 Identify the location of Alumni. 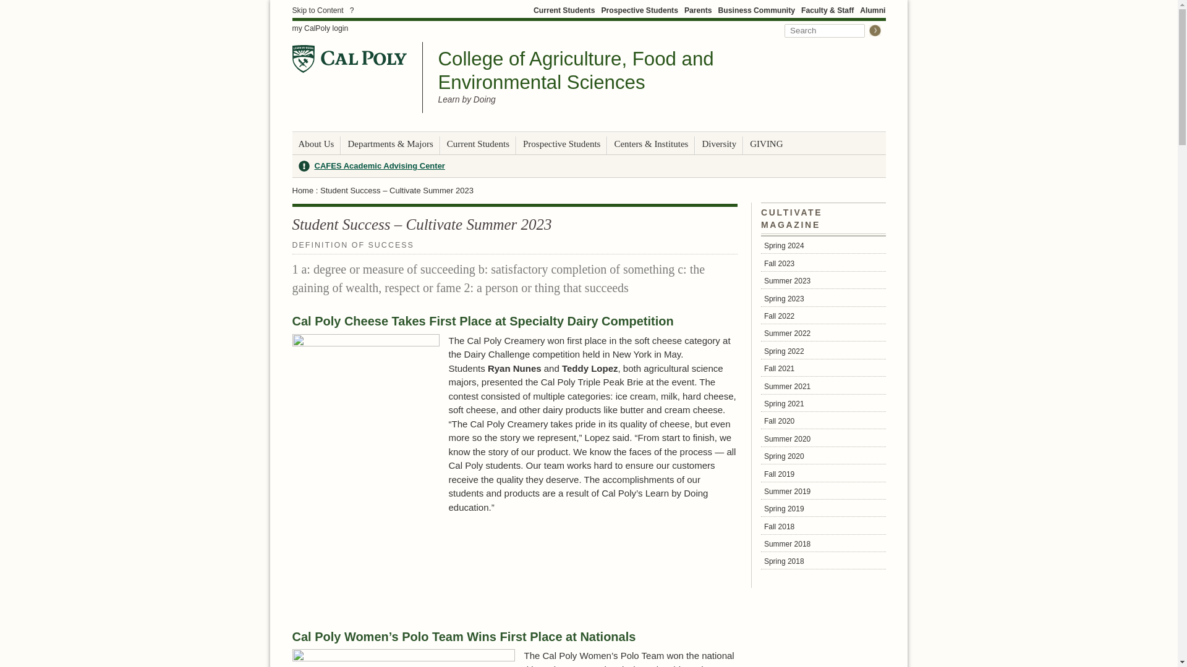
(872, 10).